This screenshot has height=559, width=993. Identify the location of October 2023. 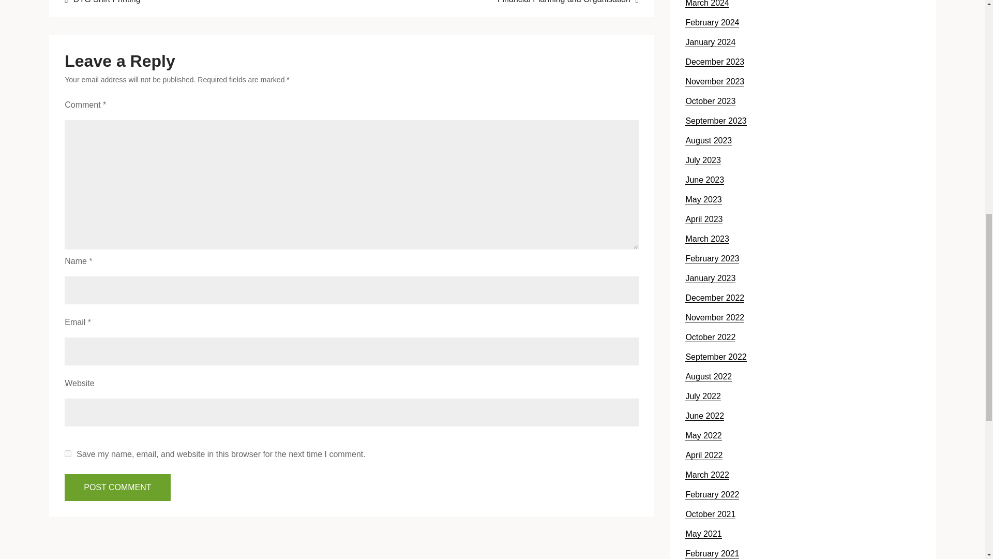
(710, 101).